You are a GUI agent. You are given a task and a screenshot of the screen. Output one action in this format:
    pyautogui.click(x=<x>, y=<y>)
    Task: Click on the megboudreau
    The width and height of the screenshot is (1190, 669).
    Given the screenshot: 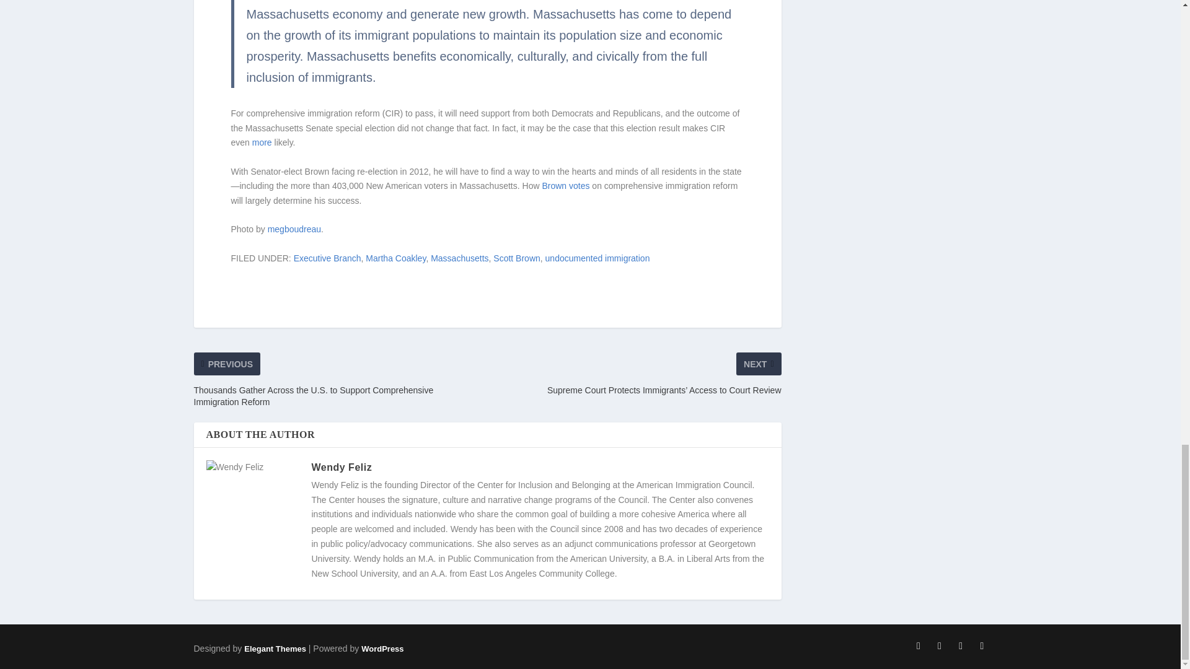 What is the action you would take?
    pyautogui.click(x=294, y=229)
    